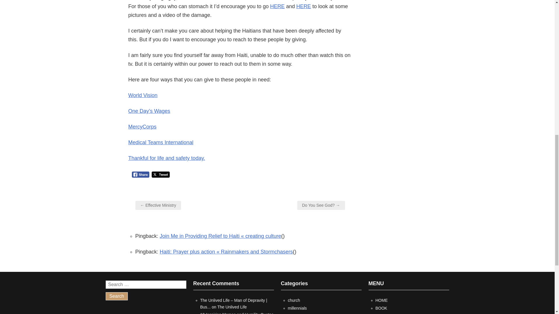  What do you see at coordinates (167, 158) in the screenshot?
I see `Thankful for life and safety today.` at bounding box center [167, 158].